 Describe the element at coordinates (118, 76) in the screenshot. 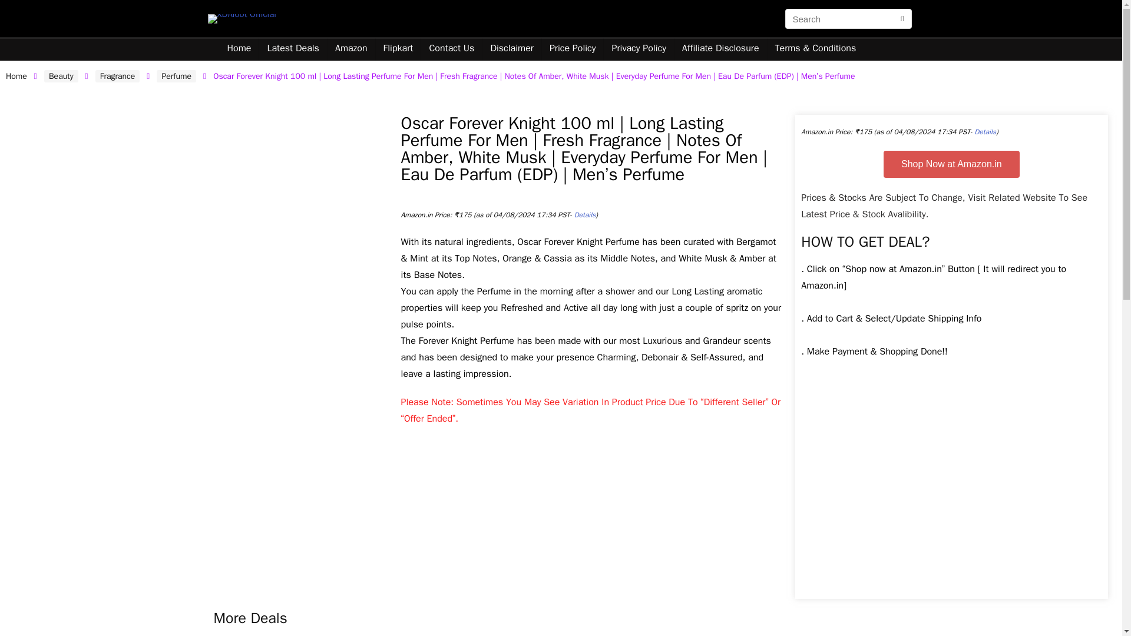

I see `Fragrance` at that location.